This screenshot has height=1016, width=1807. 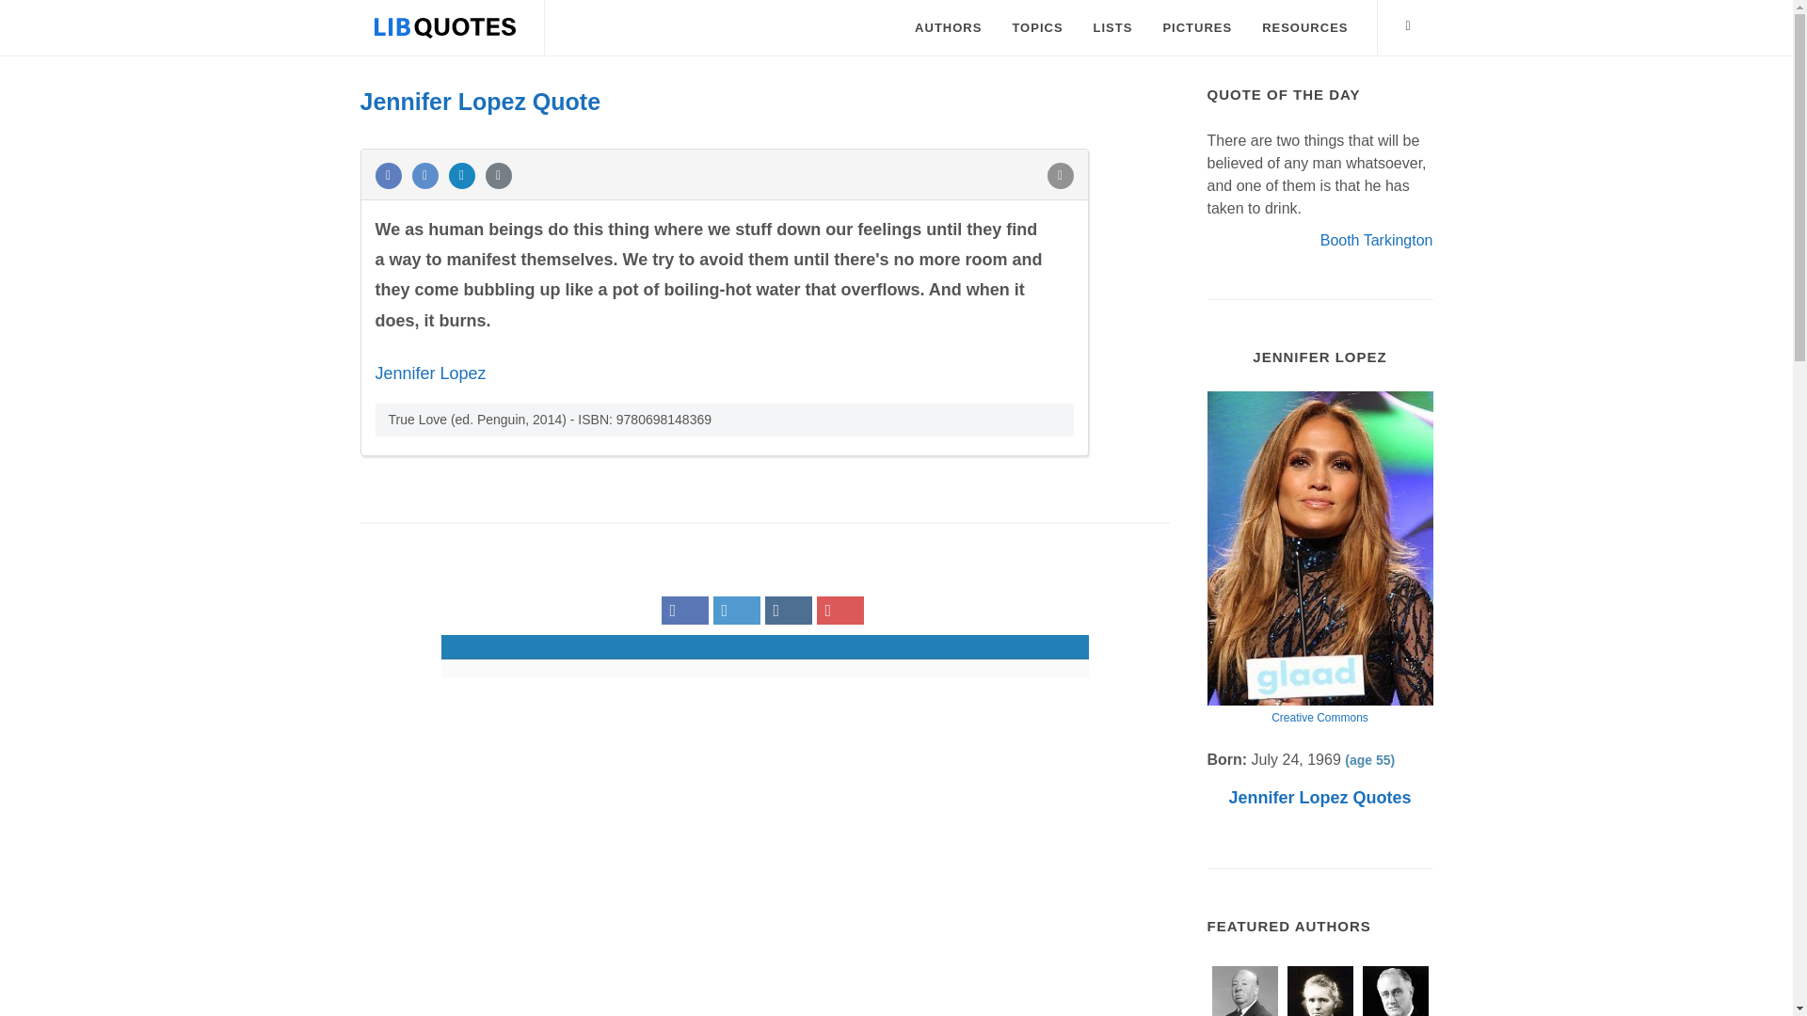 What do you see at coordinates (947, 28) in the screenshot?
I see `AUTHORS` at bounding box center [947, 28].